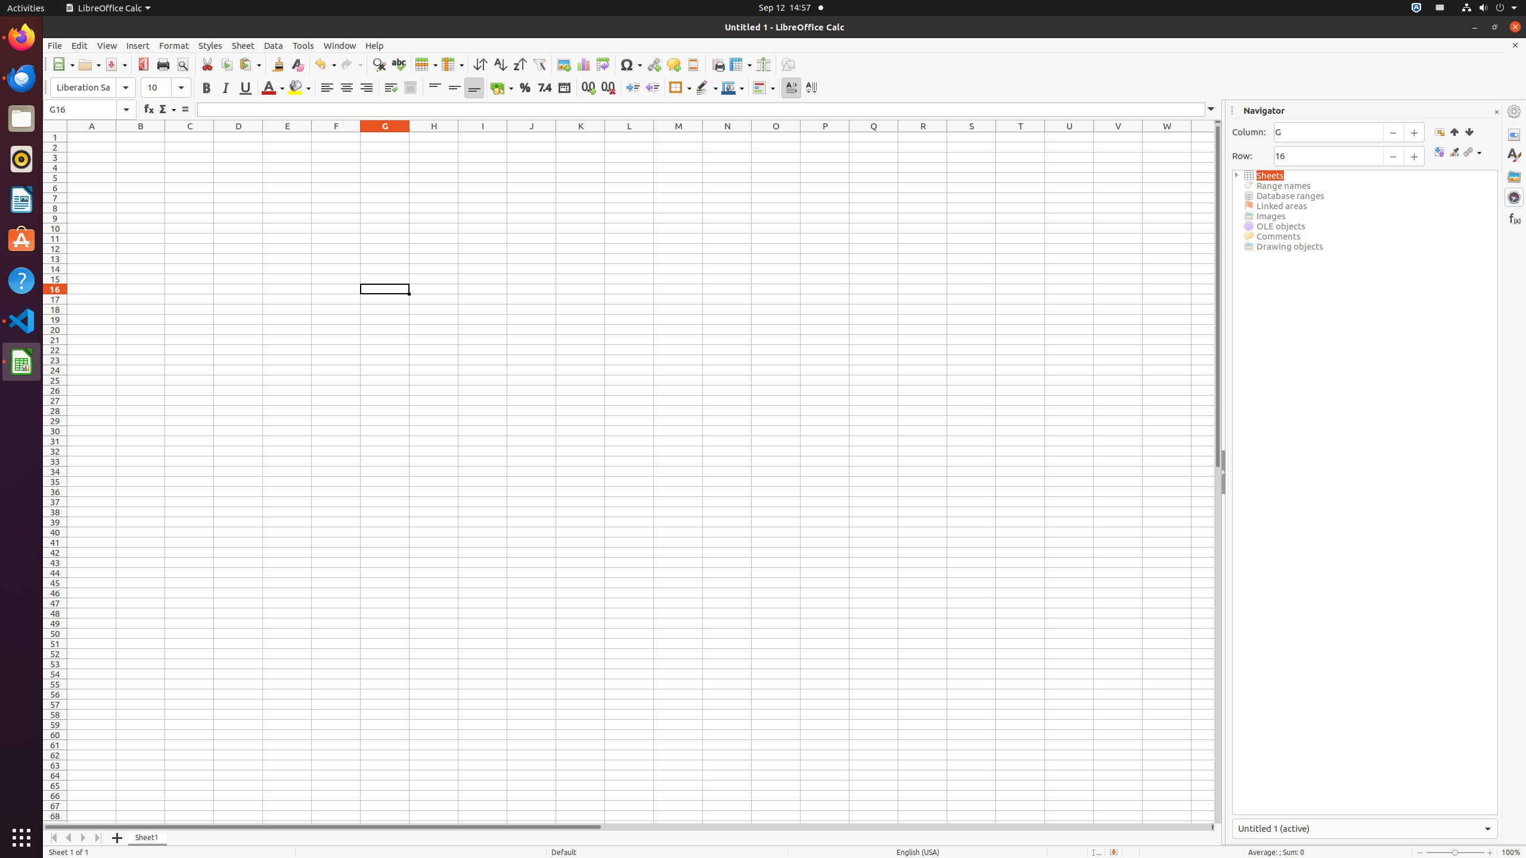 This screenshot has width=1526, height=858. I want to click on S1, so click(972, 137).